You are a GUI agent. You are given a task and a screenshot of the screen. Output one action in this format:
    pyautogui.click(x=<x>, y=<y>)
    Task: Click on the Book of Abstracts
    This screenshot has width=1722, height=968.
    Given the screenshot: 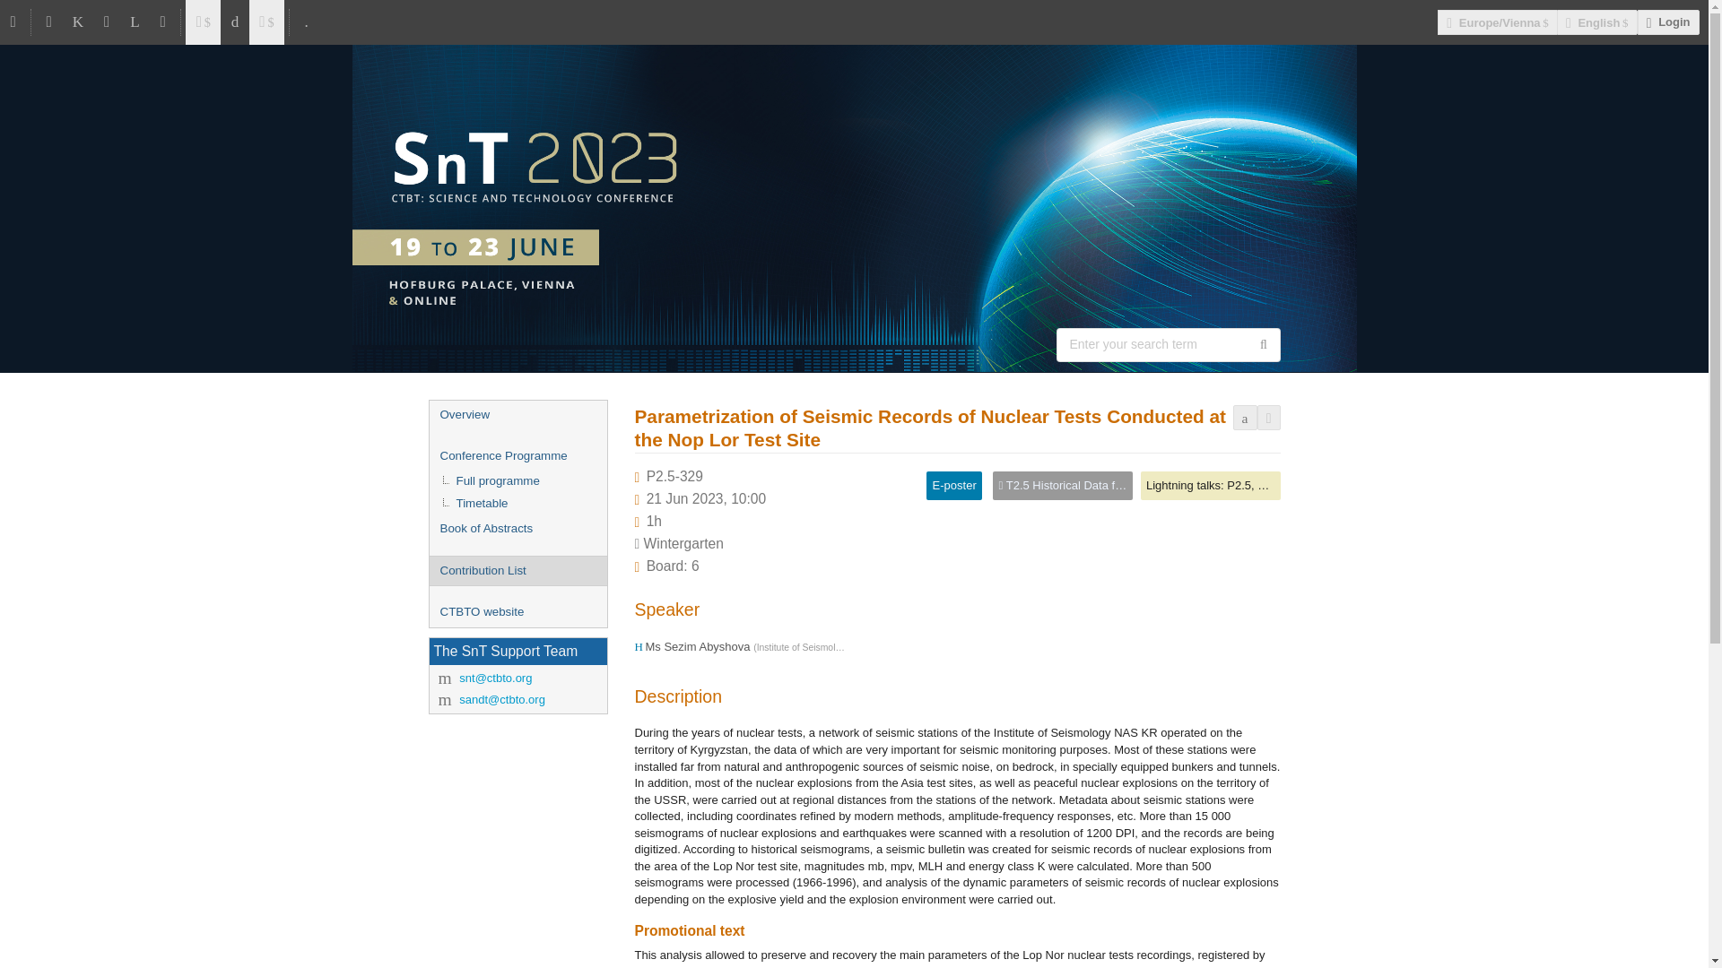 What is the action you would take?
    pyautogui.click(x=517, y=529)
    